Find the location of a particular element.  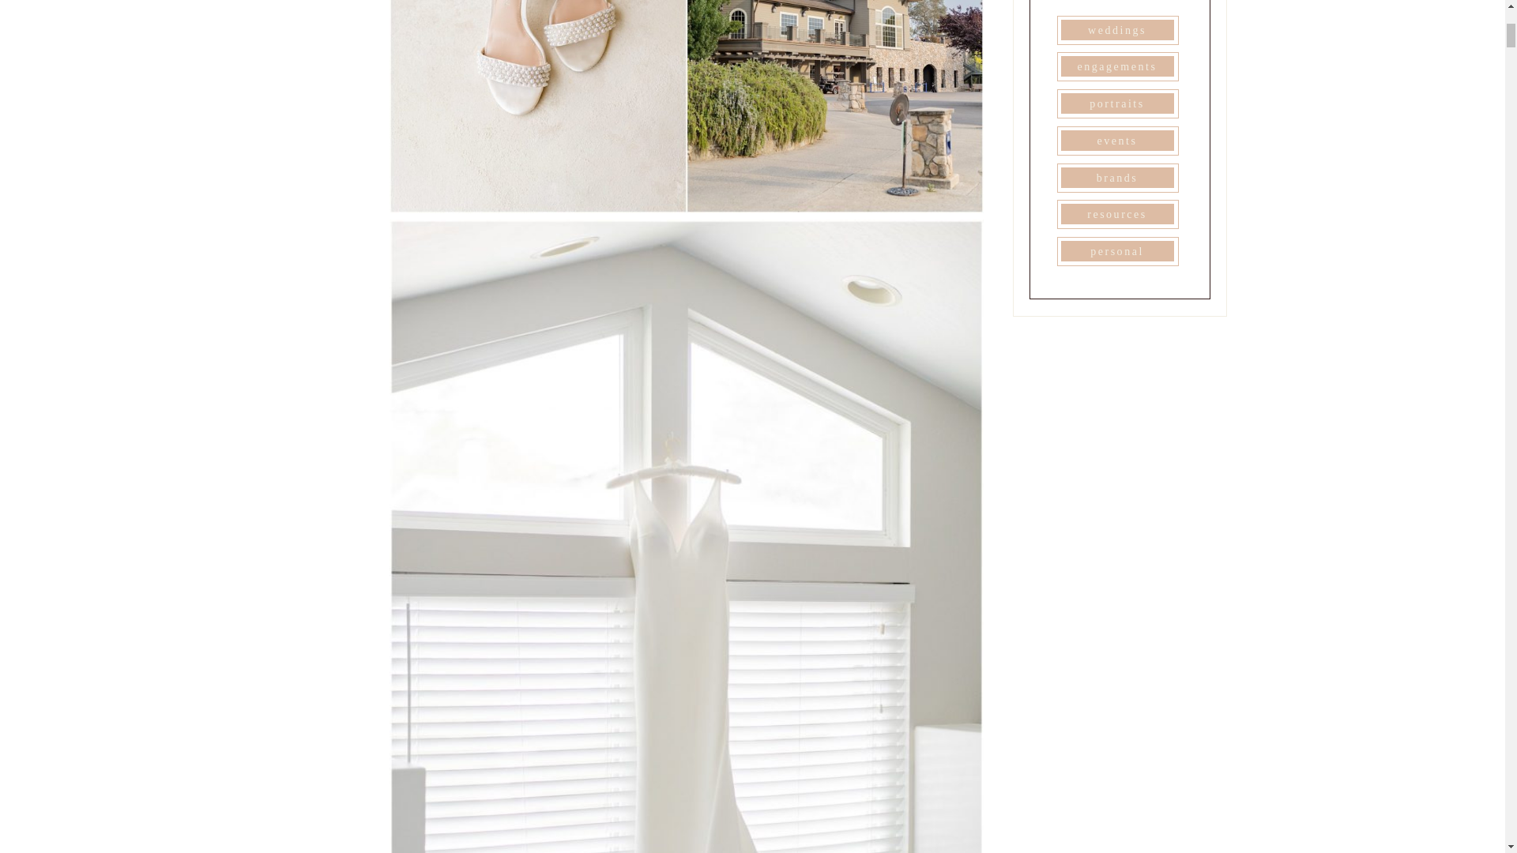

portraits is located at coordinates (1116, 103).